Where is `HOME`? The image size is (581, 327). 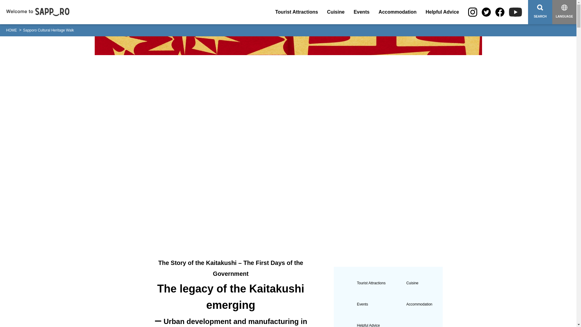
HOME is located at coordinates (11, 30).